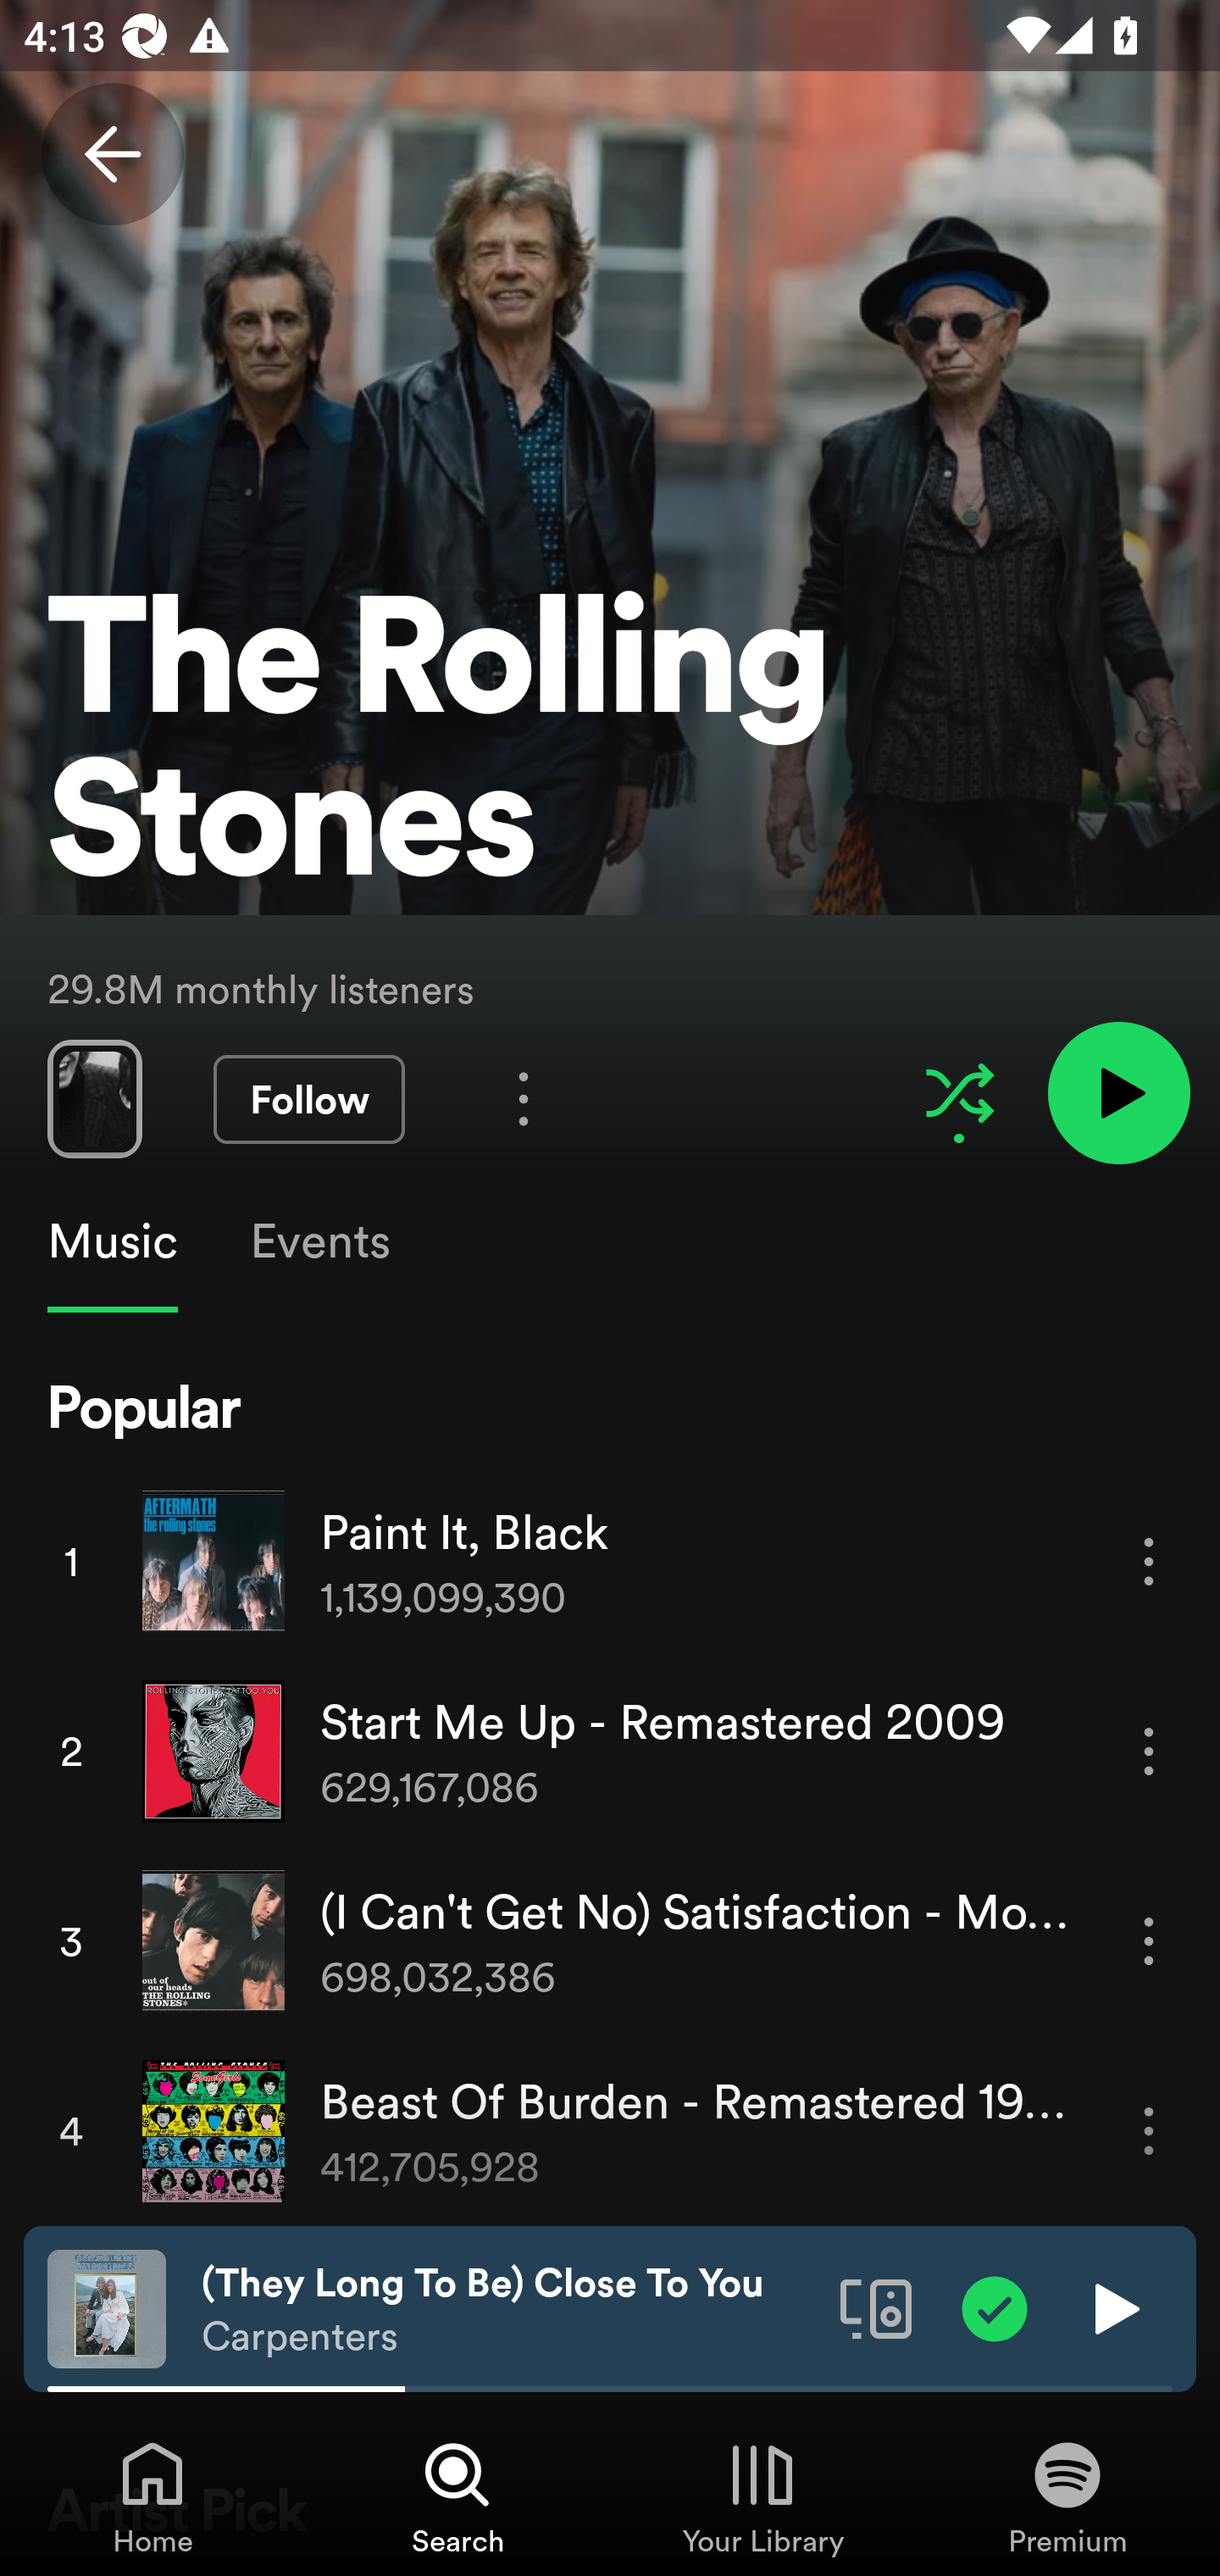  What do you see at coordinates (152, 2496) in the screenshot?
I see `Home, Tab 1 of 4 Home Home` at bounding box center [152, 2496].